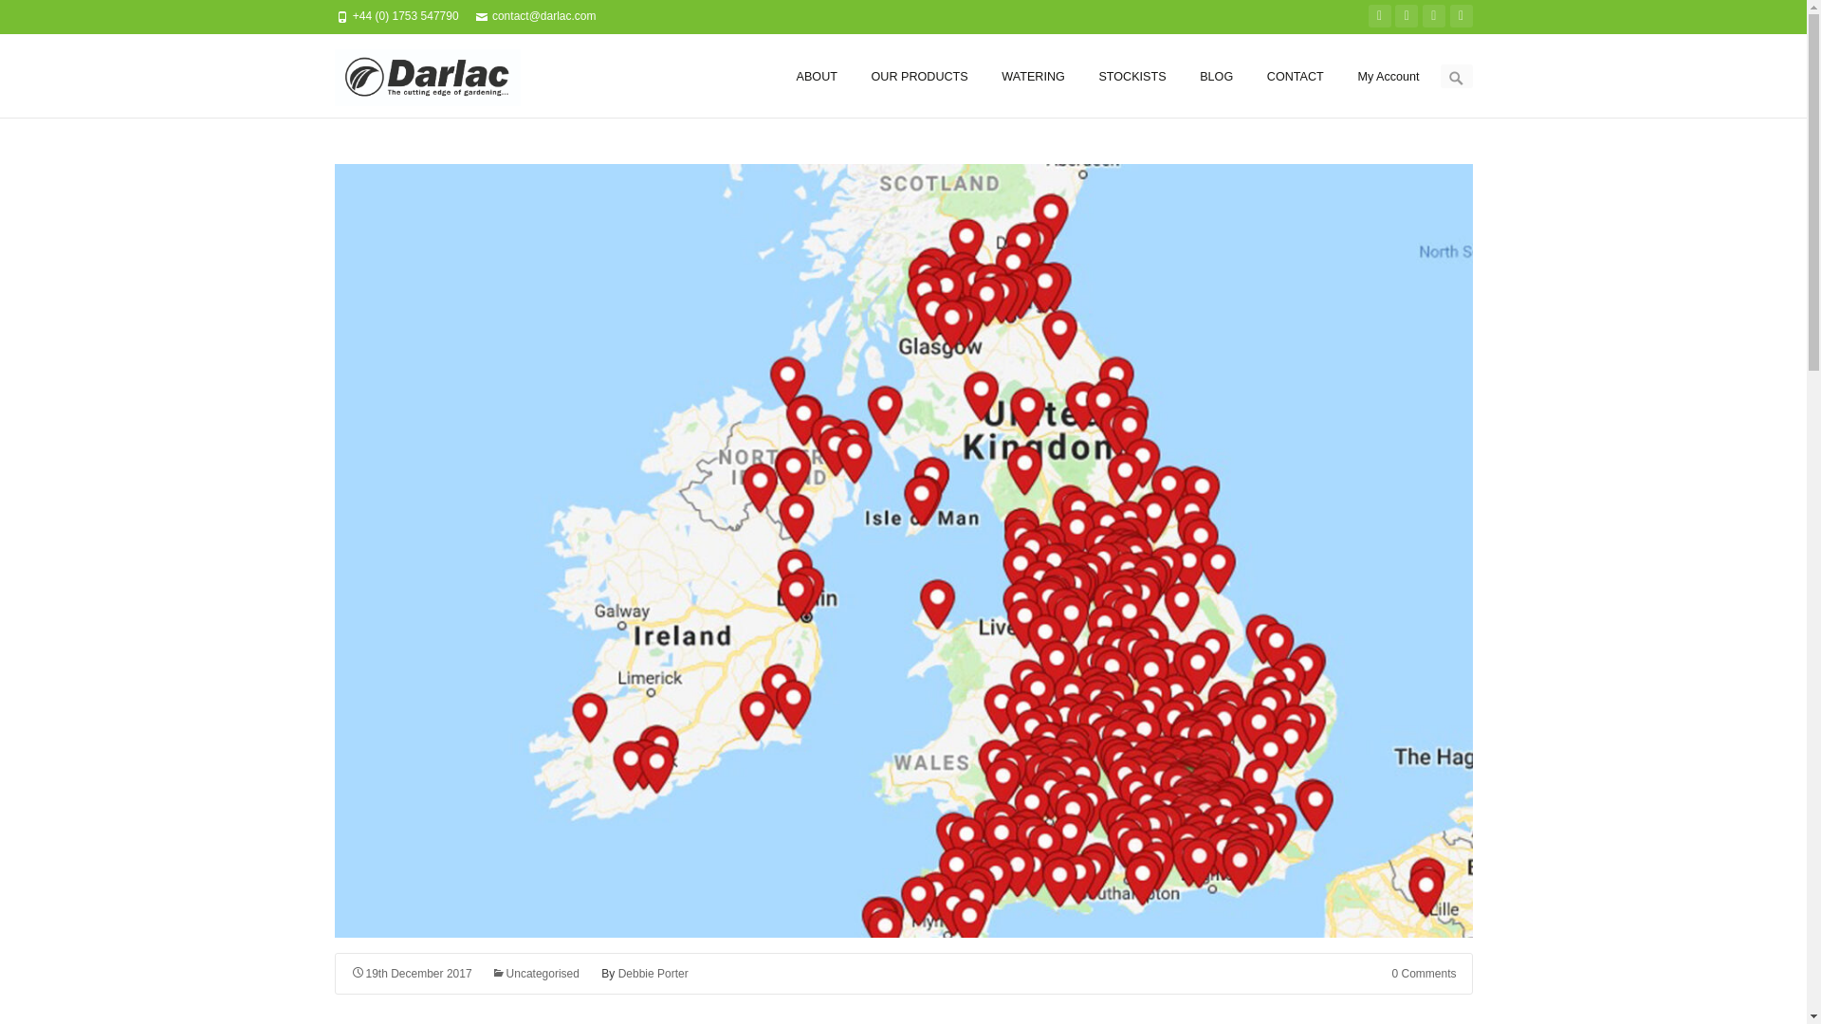  What do you see at coordinates (653, 973) in the screenshot?
I see `Debbie Porter` at bounding box center [653, 973].